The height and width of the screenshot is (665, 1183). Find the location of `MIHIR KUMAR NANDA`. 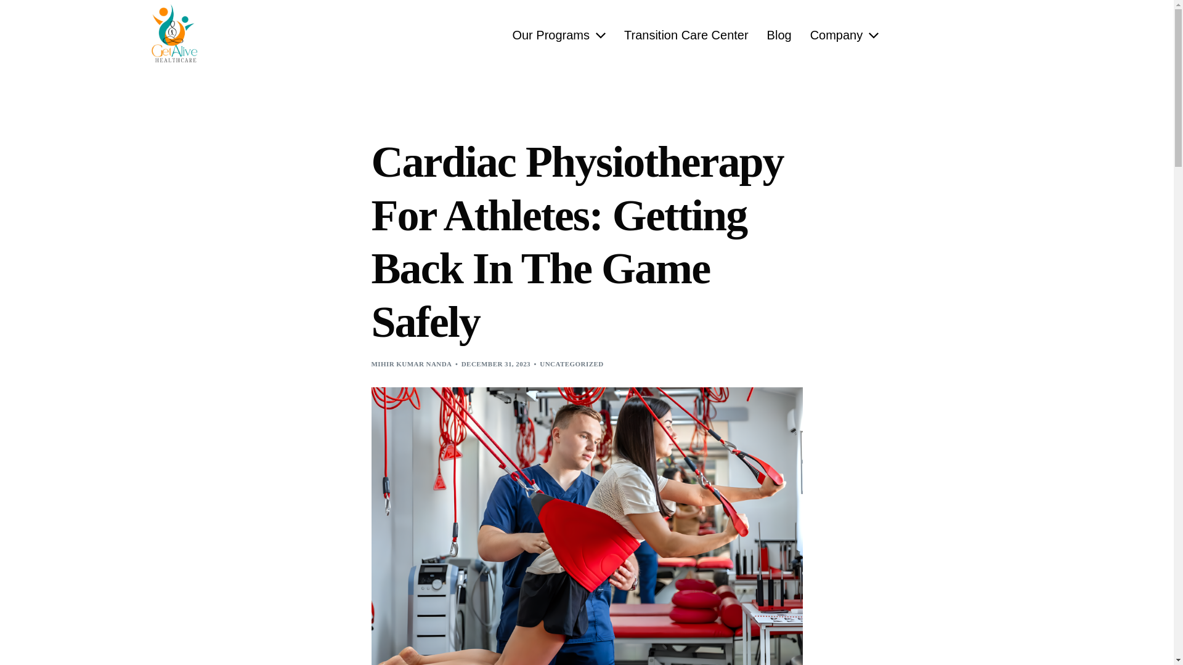

MIHIR KUMAR NANDA is located at coordinates (412, 364).